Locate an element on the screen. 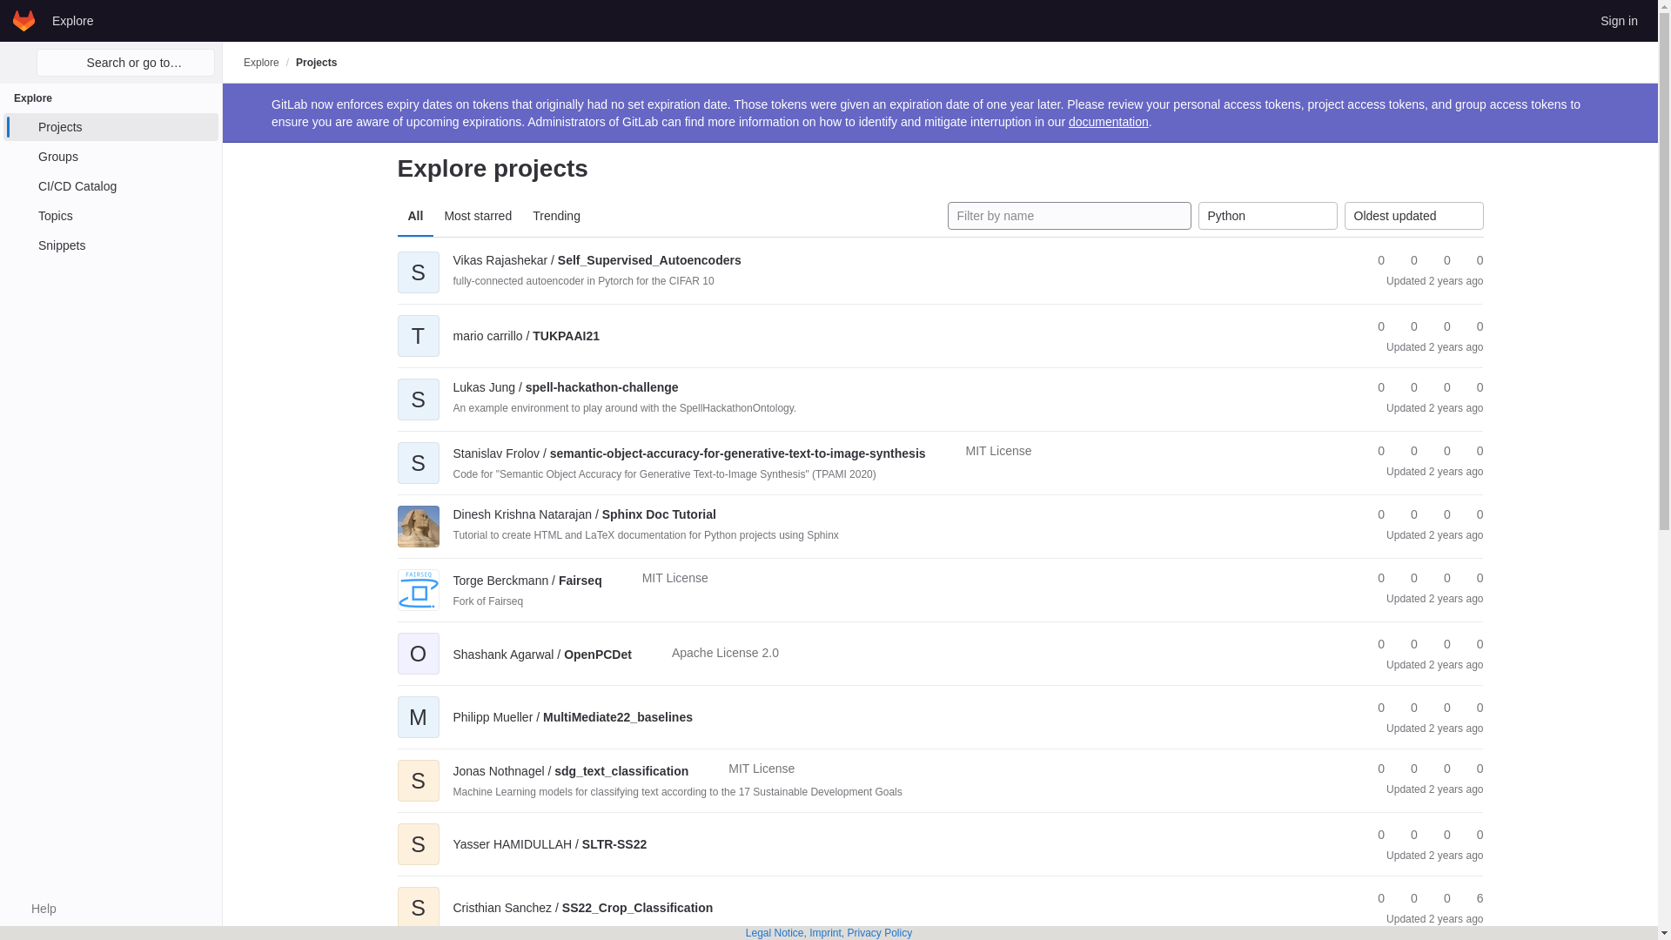  Homepage is located at coordinates (24, 20).